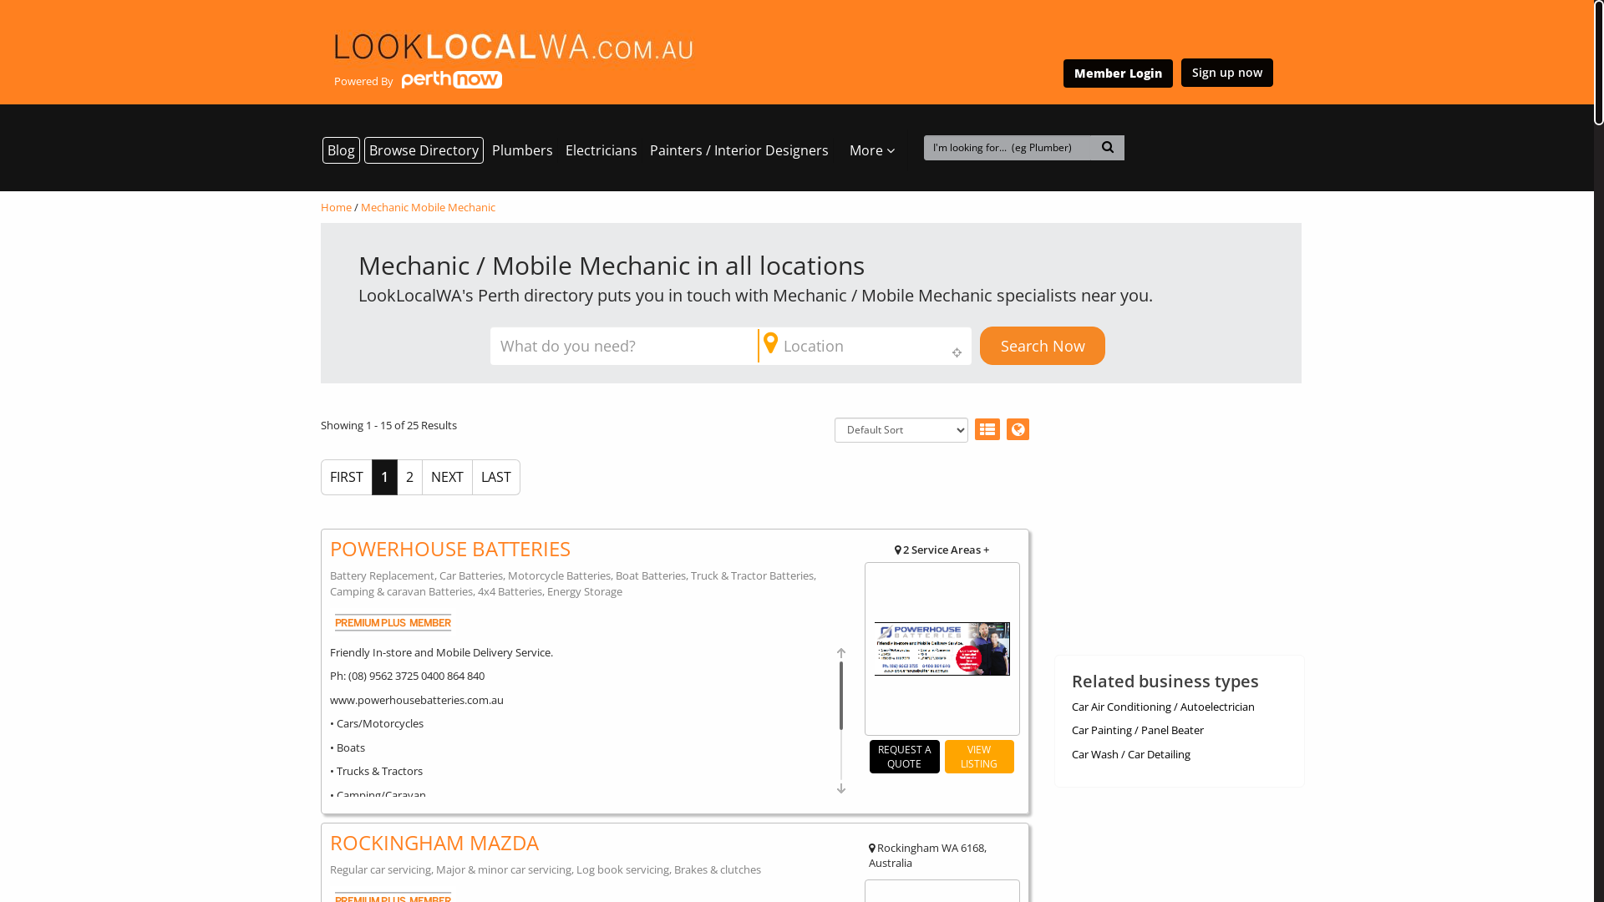  Describe the element at coordinates (979, 757) in the screenshot. I see `VIEW LISTING` at that location.